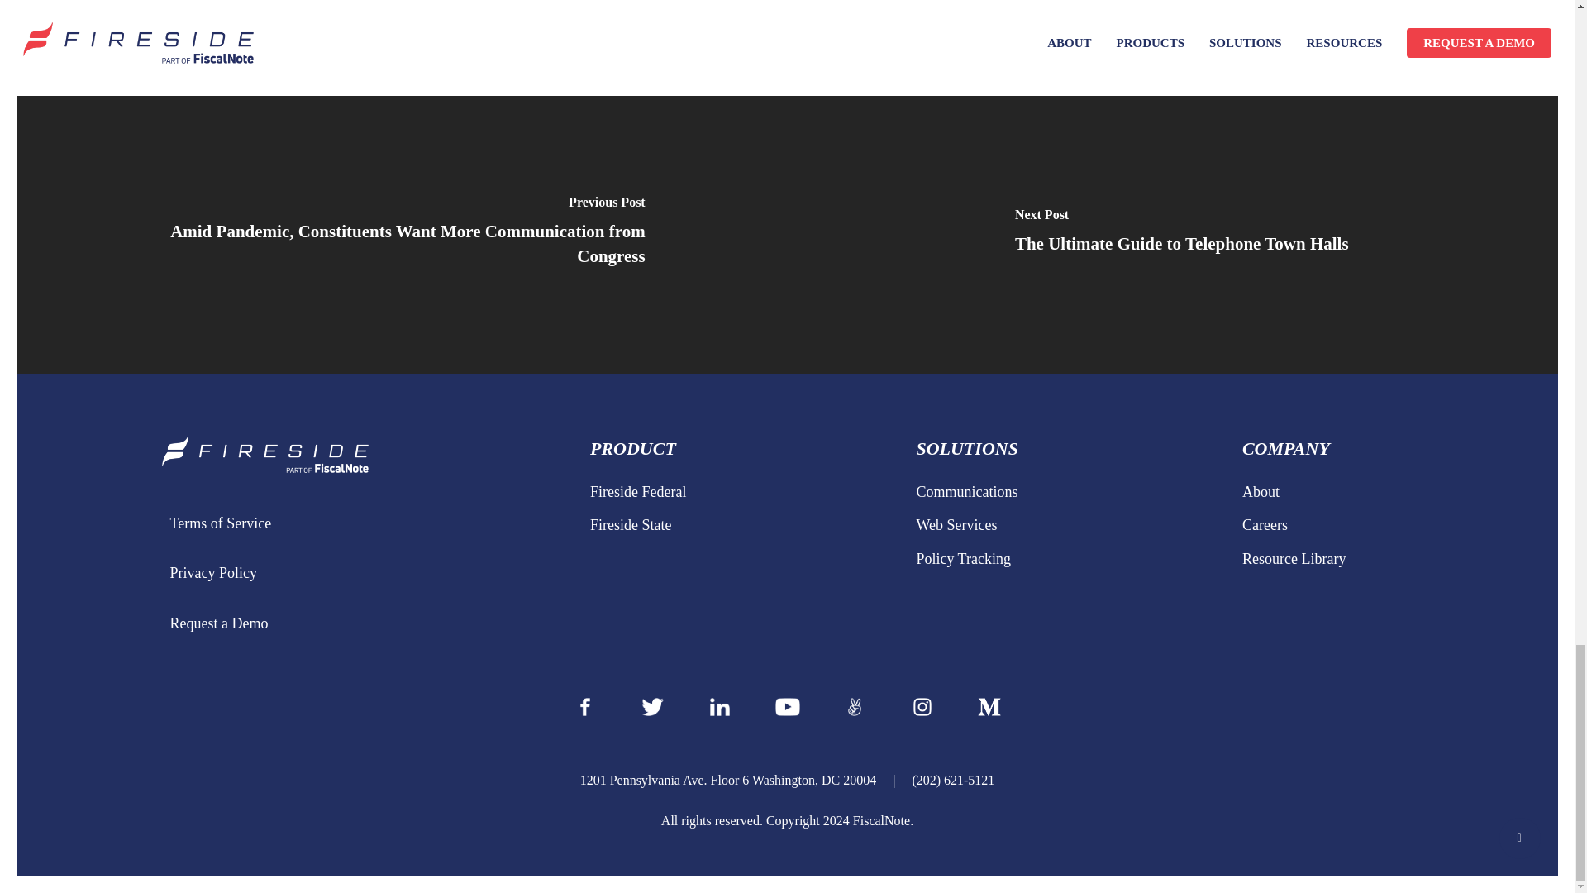 The height and width of the screenshot is (893, 1587). What do you see at coordinates (737, 524) in the screenshot?
I see `Fireside State` at bounding box center [737, 524].